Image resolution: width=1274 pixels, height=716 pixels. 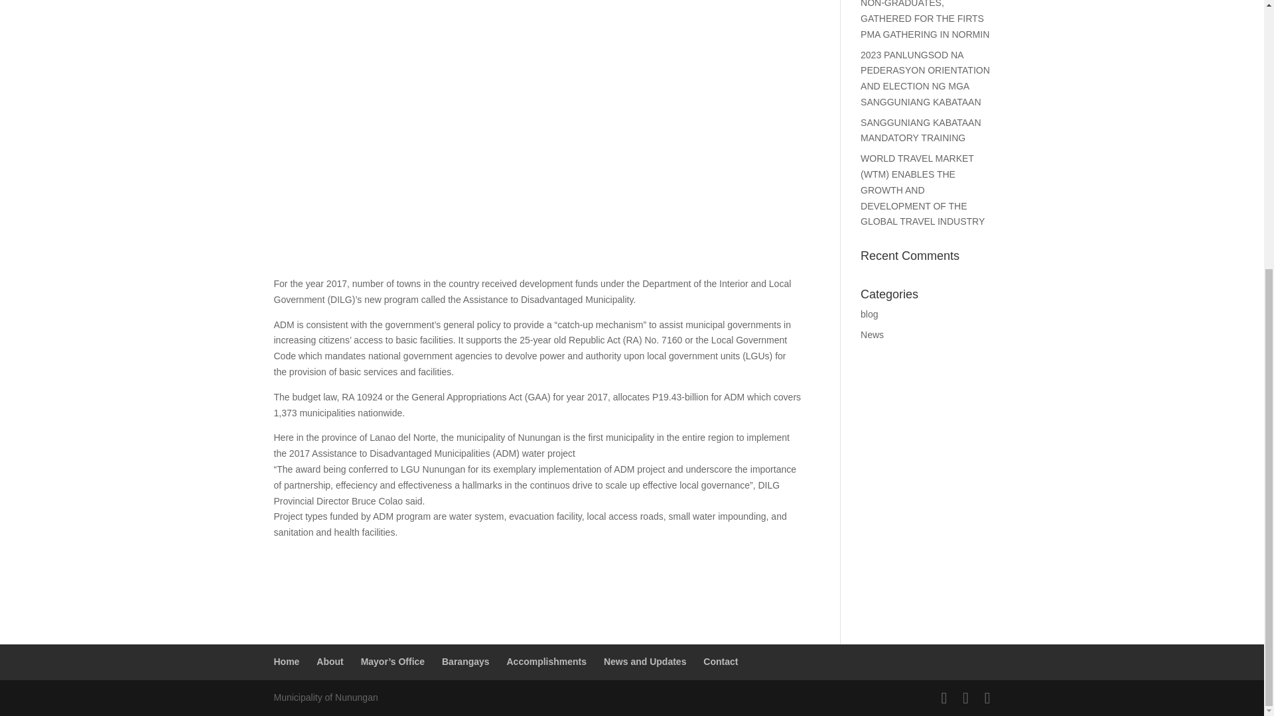 I want to click on Contact, so click(x=720, y=662).